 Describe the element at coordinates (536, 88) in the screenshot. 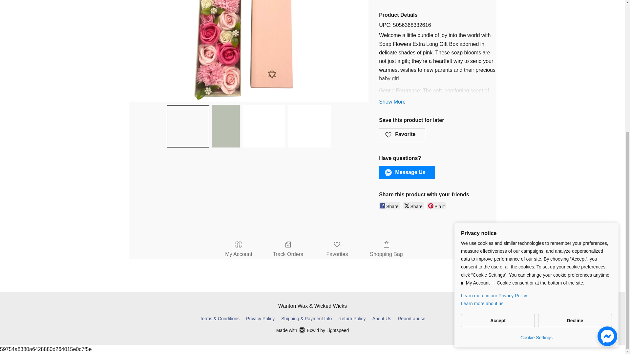

I see `Learn more in our Privacy Policy.` at that location.